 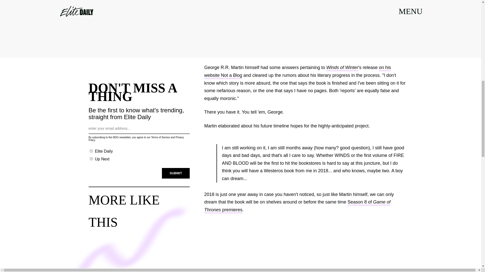 What do you see at coordinates (342, 68) in the screenshot?
I see `Winds of Winter` at bounding box center [342, 68].